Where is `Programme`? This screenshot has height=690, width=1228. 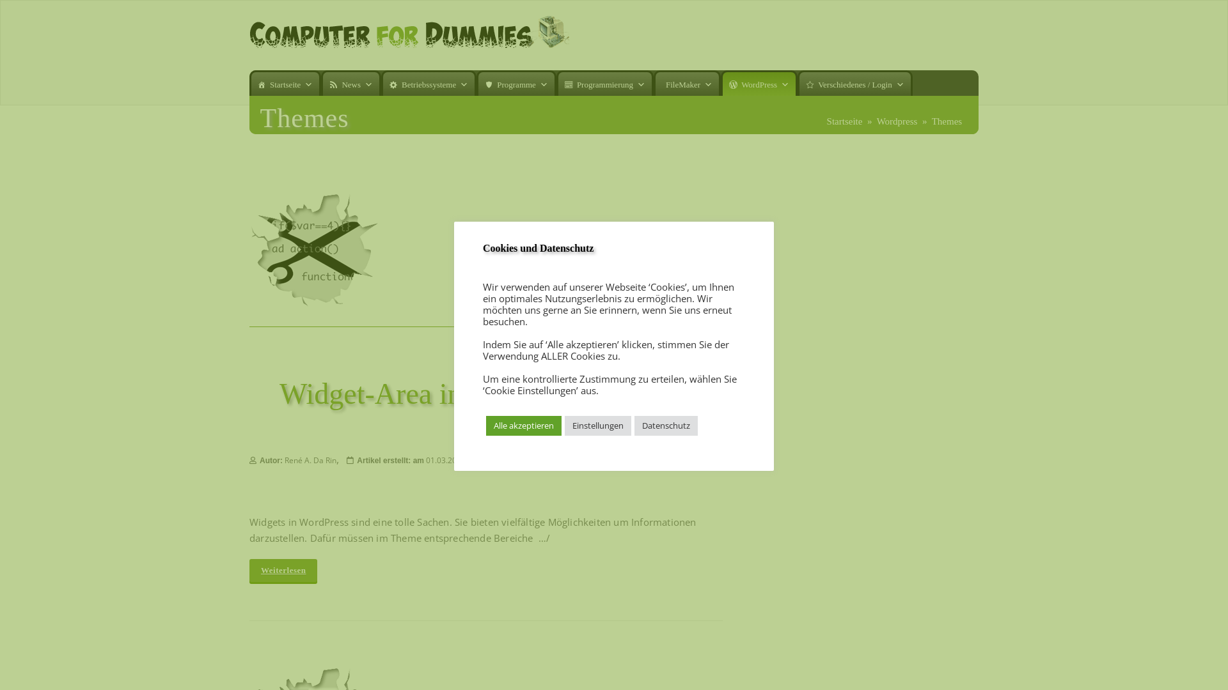
Programme is located at coordinates (517, 83).